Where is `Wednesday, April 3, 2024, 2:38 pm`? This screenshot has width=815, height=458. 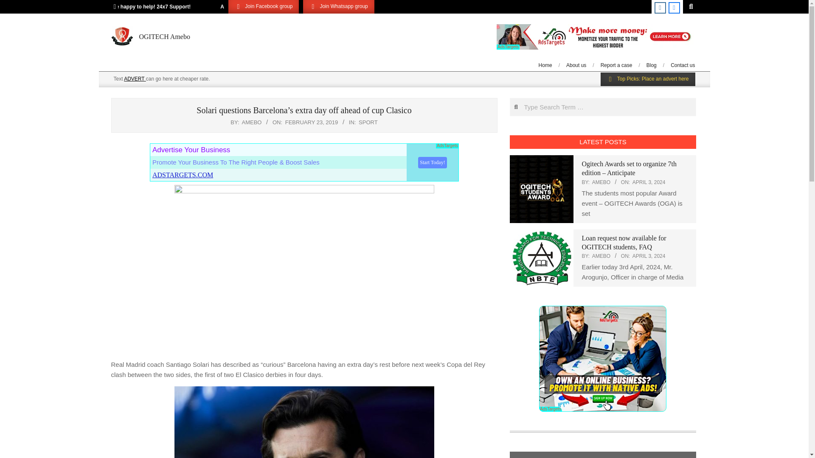
Wednesday, April 3, 2024, 2:38 pm is located at coordinates (649, 182).